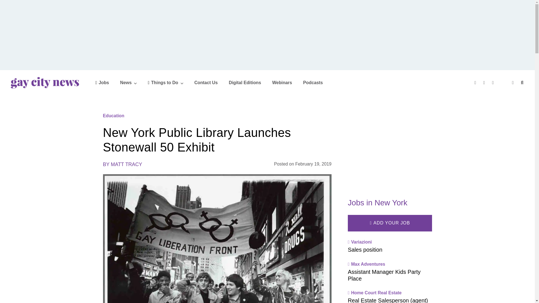  What do you see at coordinates (165, 82) in the screenshot?
I see `Things to Do` at bounding box center [165, 82].